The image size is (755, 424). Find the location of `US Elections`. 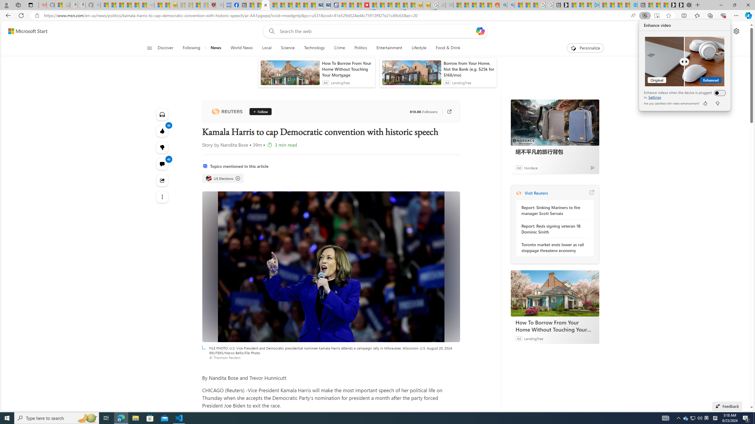

US Elections is located at coordinates (208, 178).